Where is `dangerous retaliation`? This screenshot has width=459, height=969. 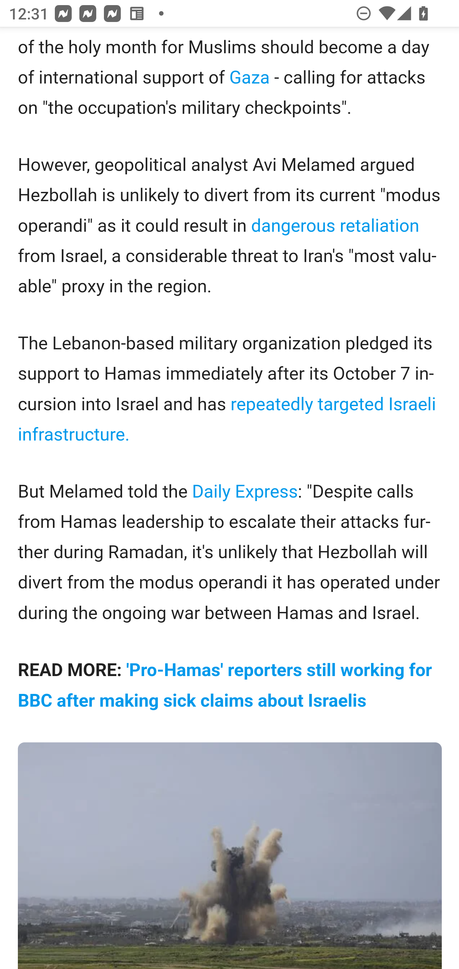
dangerous retaliation is located at coordinates (335, 226).